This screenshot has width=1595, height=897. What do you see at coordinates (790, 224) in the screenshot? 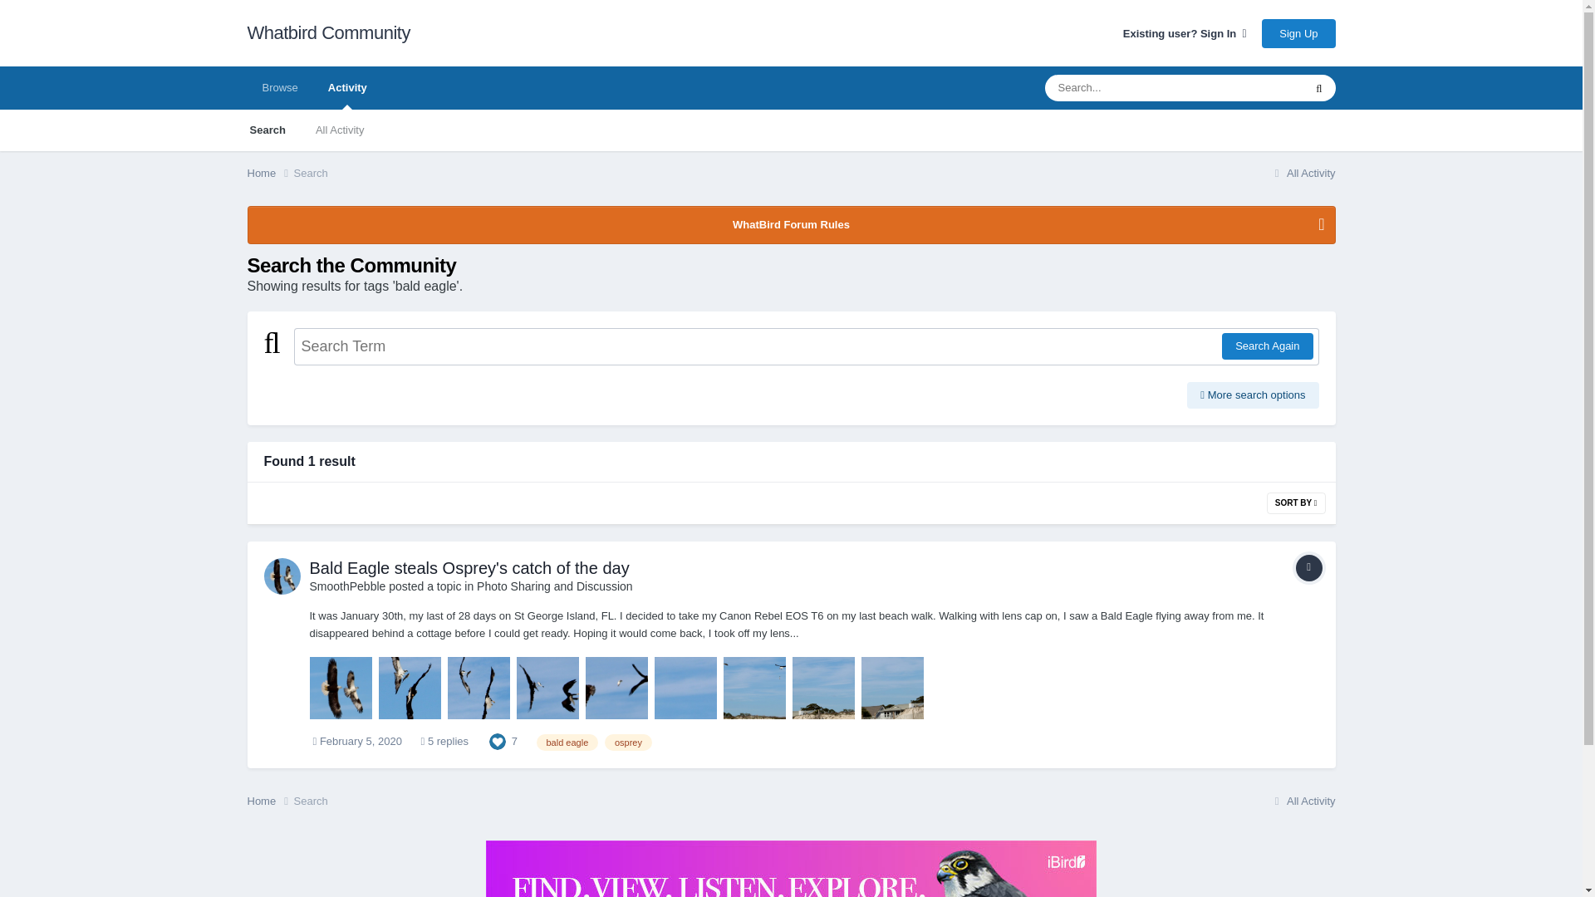
I see `WhatBird Forum Rules` at bounding box center [790, 224].